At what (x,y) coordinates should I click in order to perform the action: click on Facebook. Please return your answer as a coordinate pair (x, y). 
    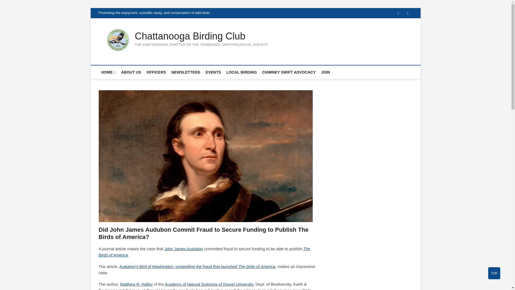
    Looking at the image, I should click on (399, 13).